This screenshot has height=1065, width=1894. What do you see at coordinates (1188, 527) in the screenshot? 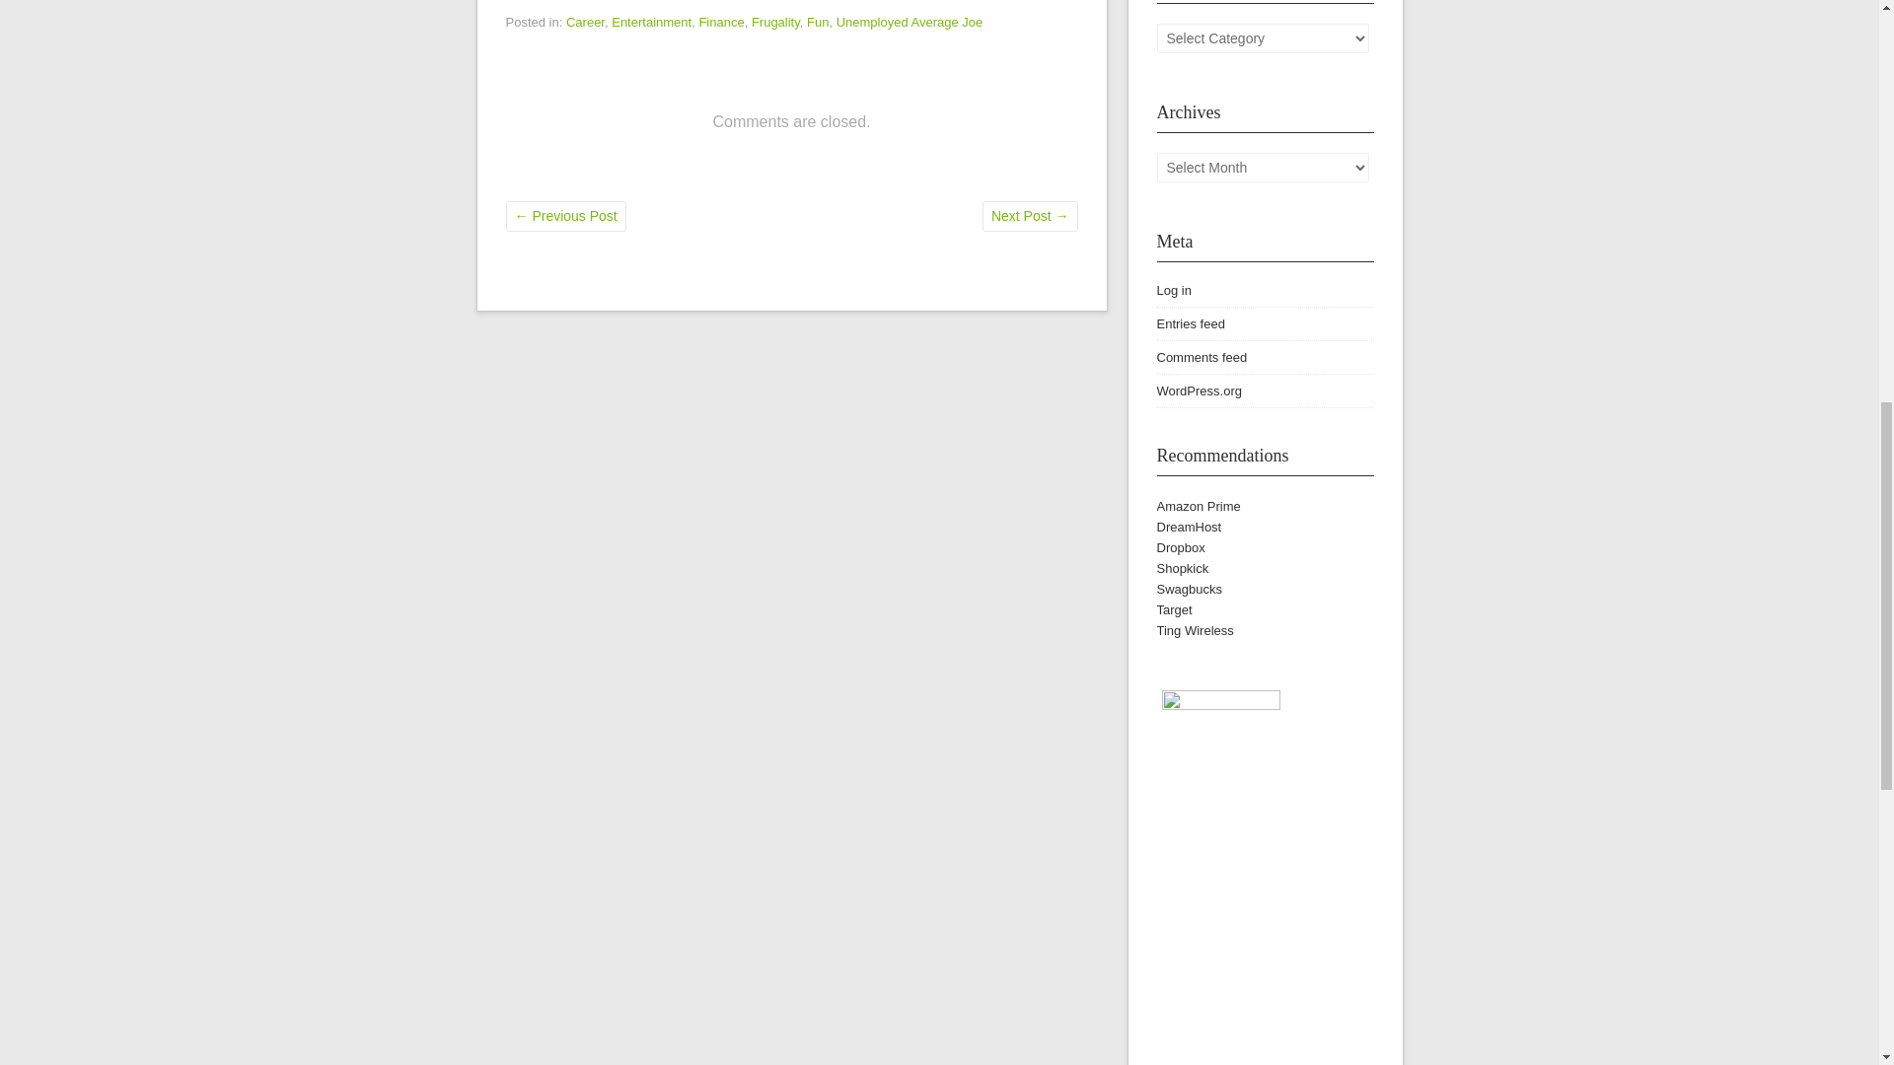
I see `DreamHost` at bounding box center [1188, 527].